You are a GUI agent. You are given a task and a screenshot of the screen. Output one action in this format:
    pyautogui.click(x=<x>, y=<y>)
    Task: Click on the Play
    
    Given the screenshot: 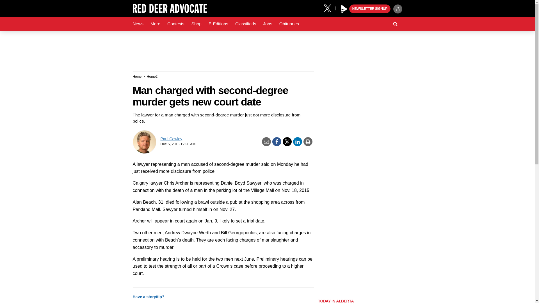 What is the action you would take?
    pyautogui.click(x=344, y=9)
    